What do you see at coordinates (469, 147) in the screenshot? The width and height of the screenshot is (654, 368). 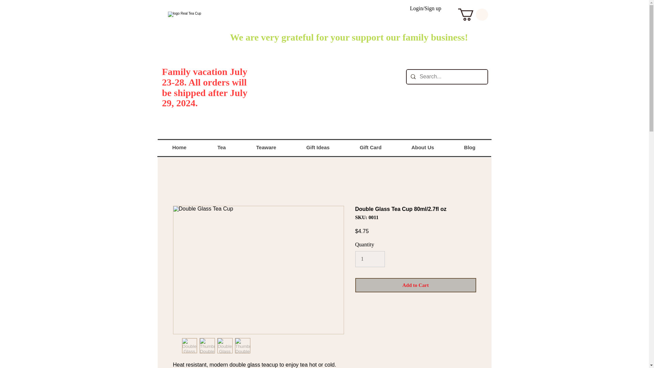 I see `Blog` at bounding box center [469, 147].